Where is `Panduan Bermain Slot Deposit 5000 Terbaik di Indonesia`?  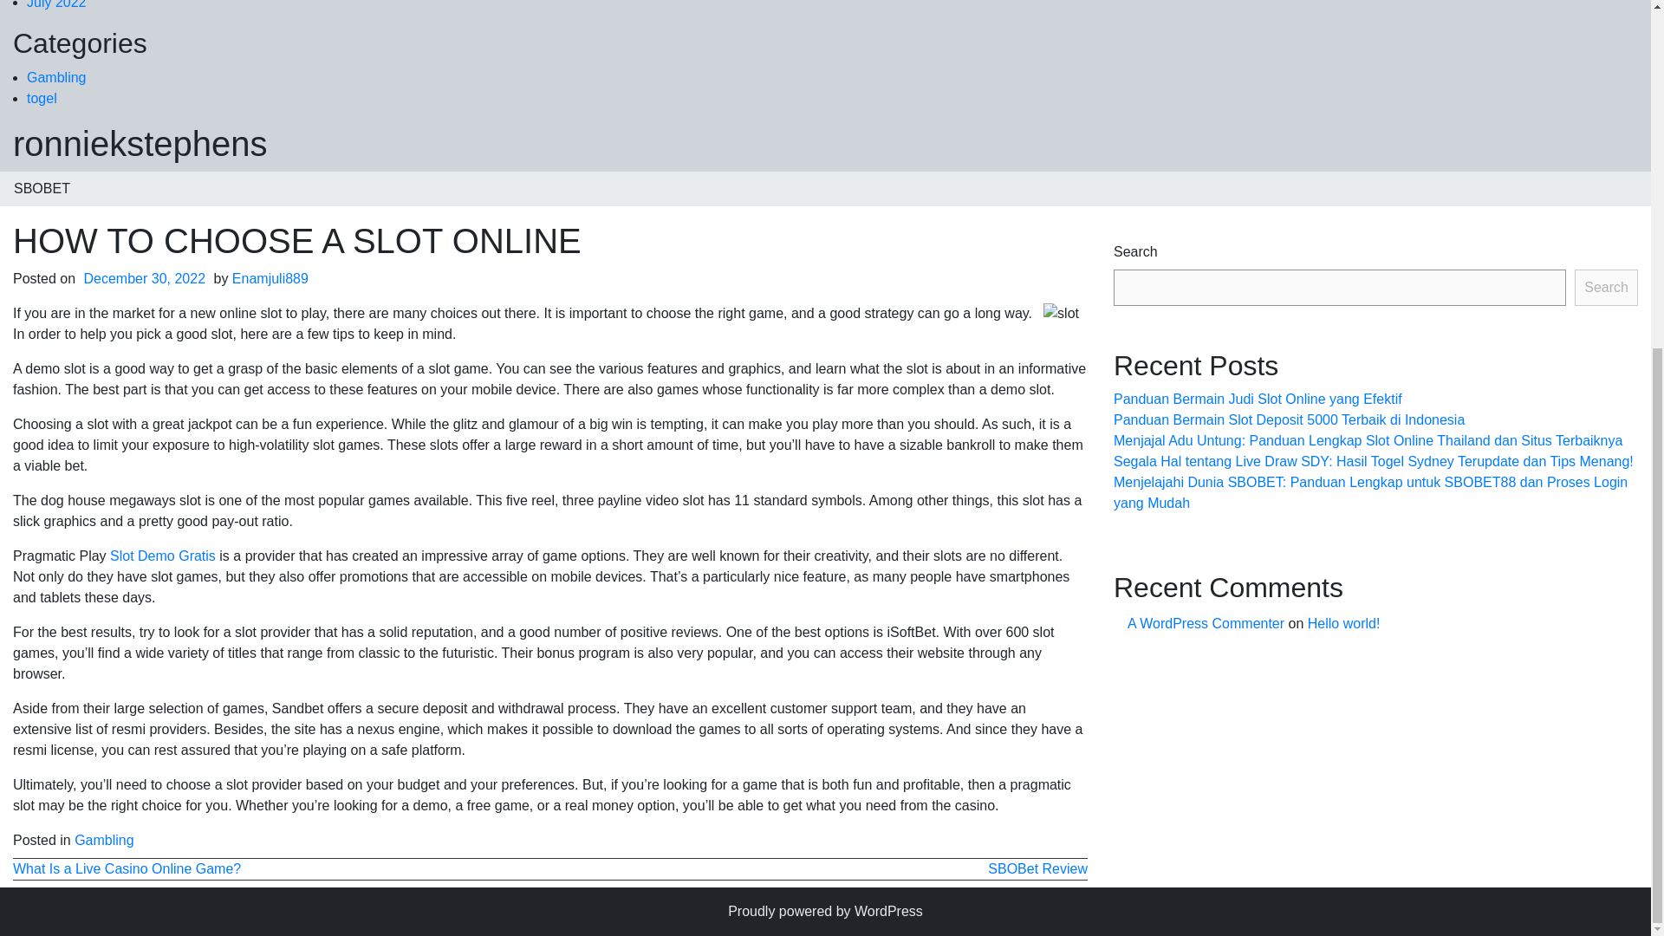
Panduan Bermain Slot Deposit 5000 Terbaik di Indonesia is located at coordinates (1288, 419).